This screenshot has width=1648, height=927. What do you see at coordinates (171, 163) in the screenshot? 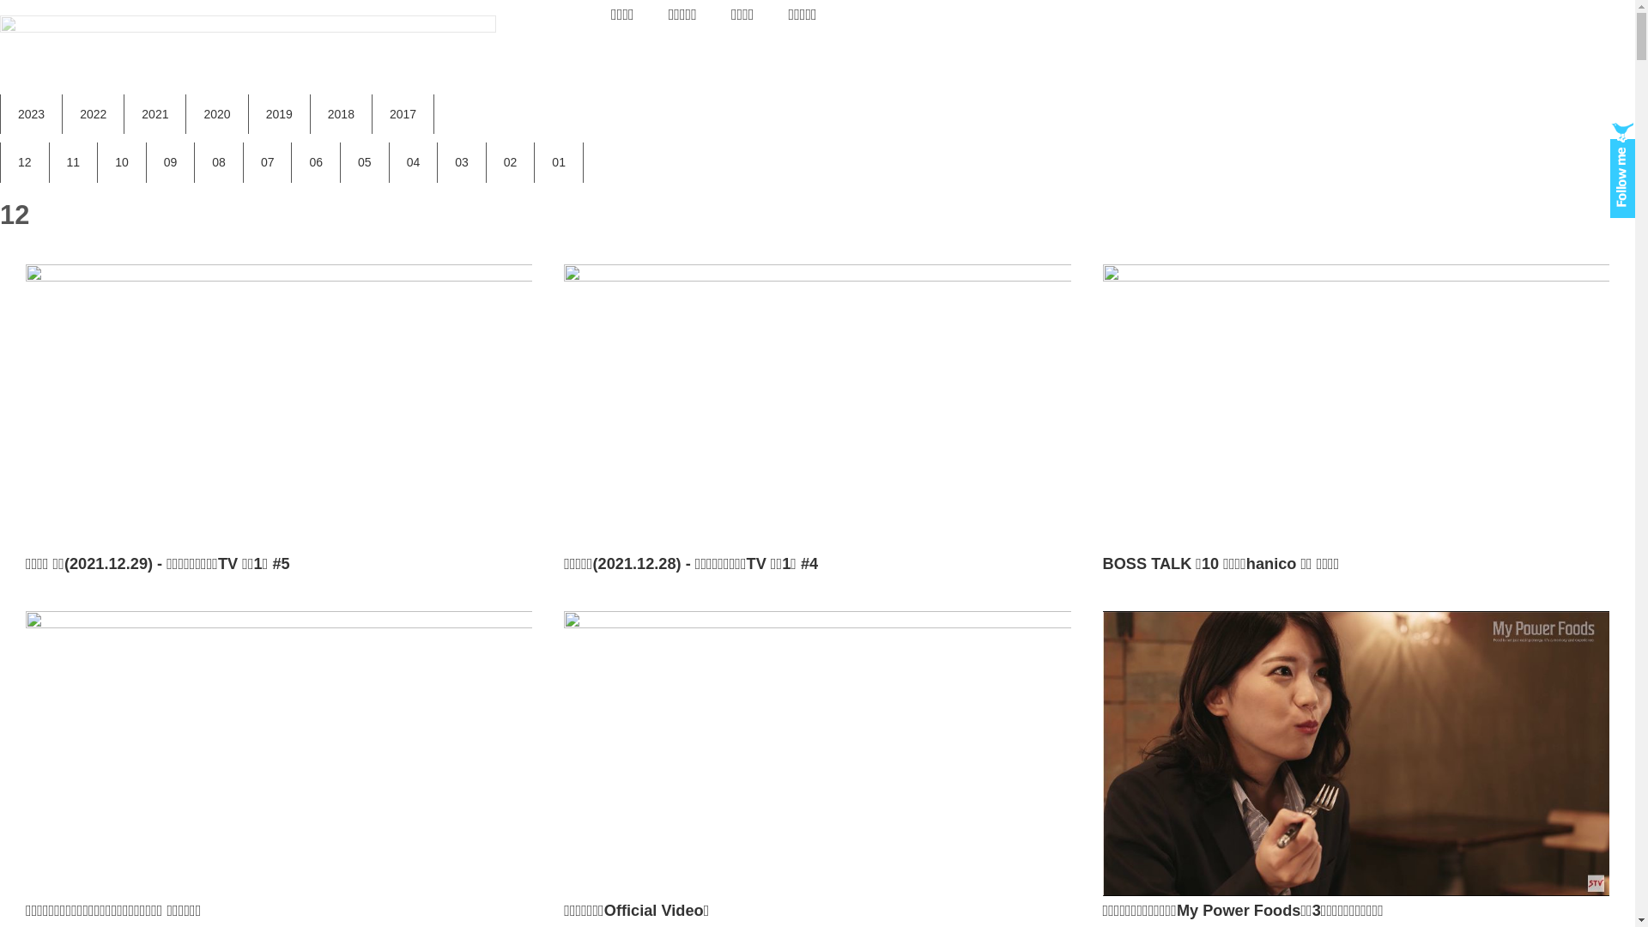
I see `09` at bounding box center [171, 163].